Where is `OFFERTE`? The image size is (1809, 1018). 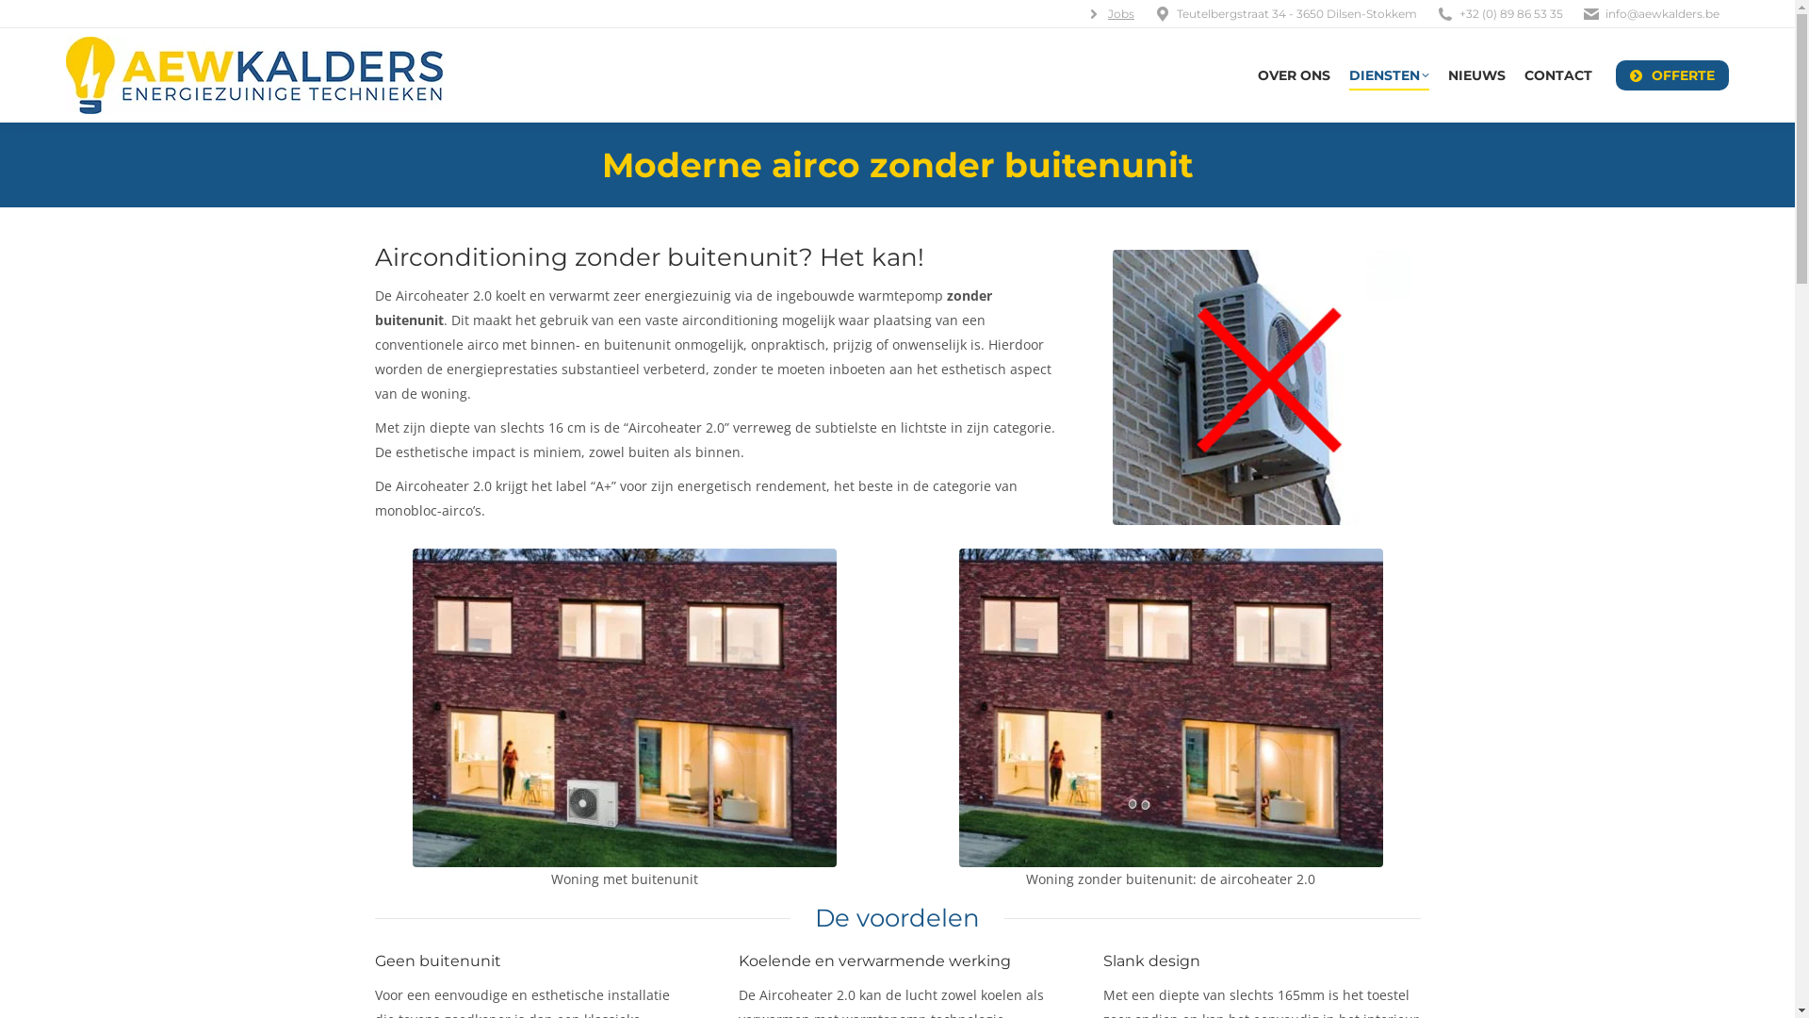 OFFERTE is located at coordinates (1672, 75).